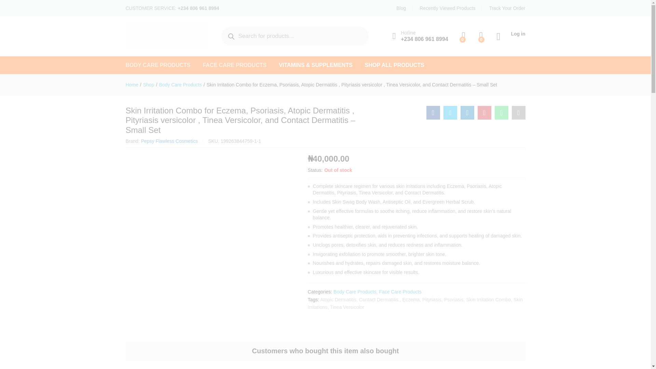 The image size is (656, 369). What do you see at coordinates (447, 8) in the screenshot?
I see `Recently Viewed Products` at bounding box center [447, 8].